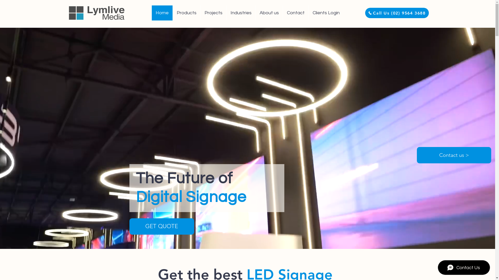  Describe the element at coordinates (213, 13) in the screenshot. I see `Projects` at that location.